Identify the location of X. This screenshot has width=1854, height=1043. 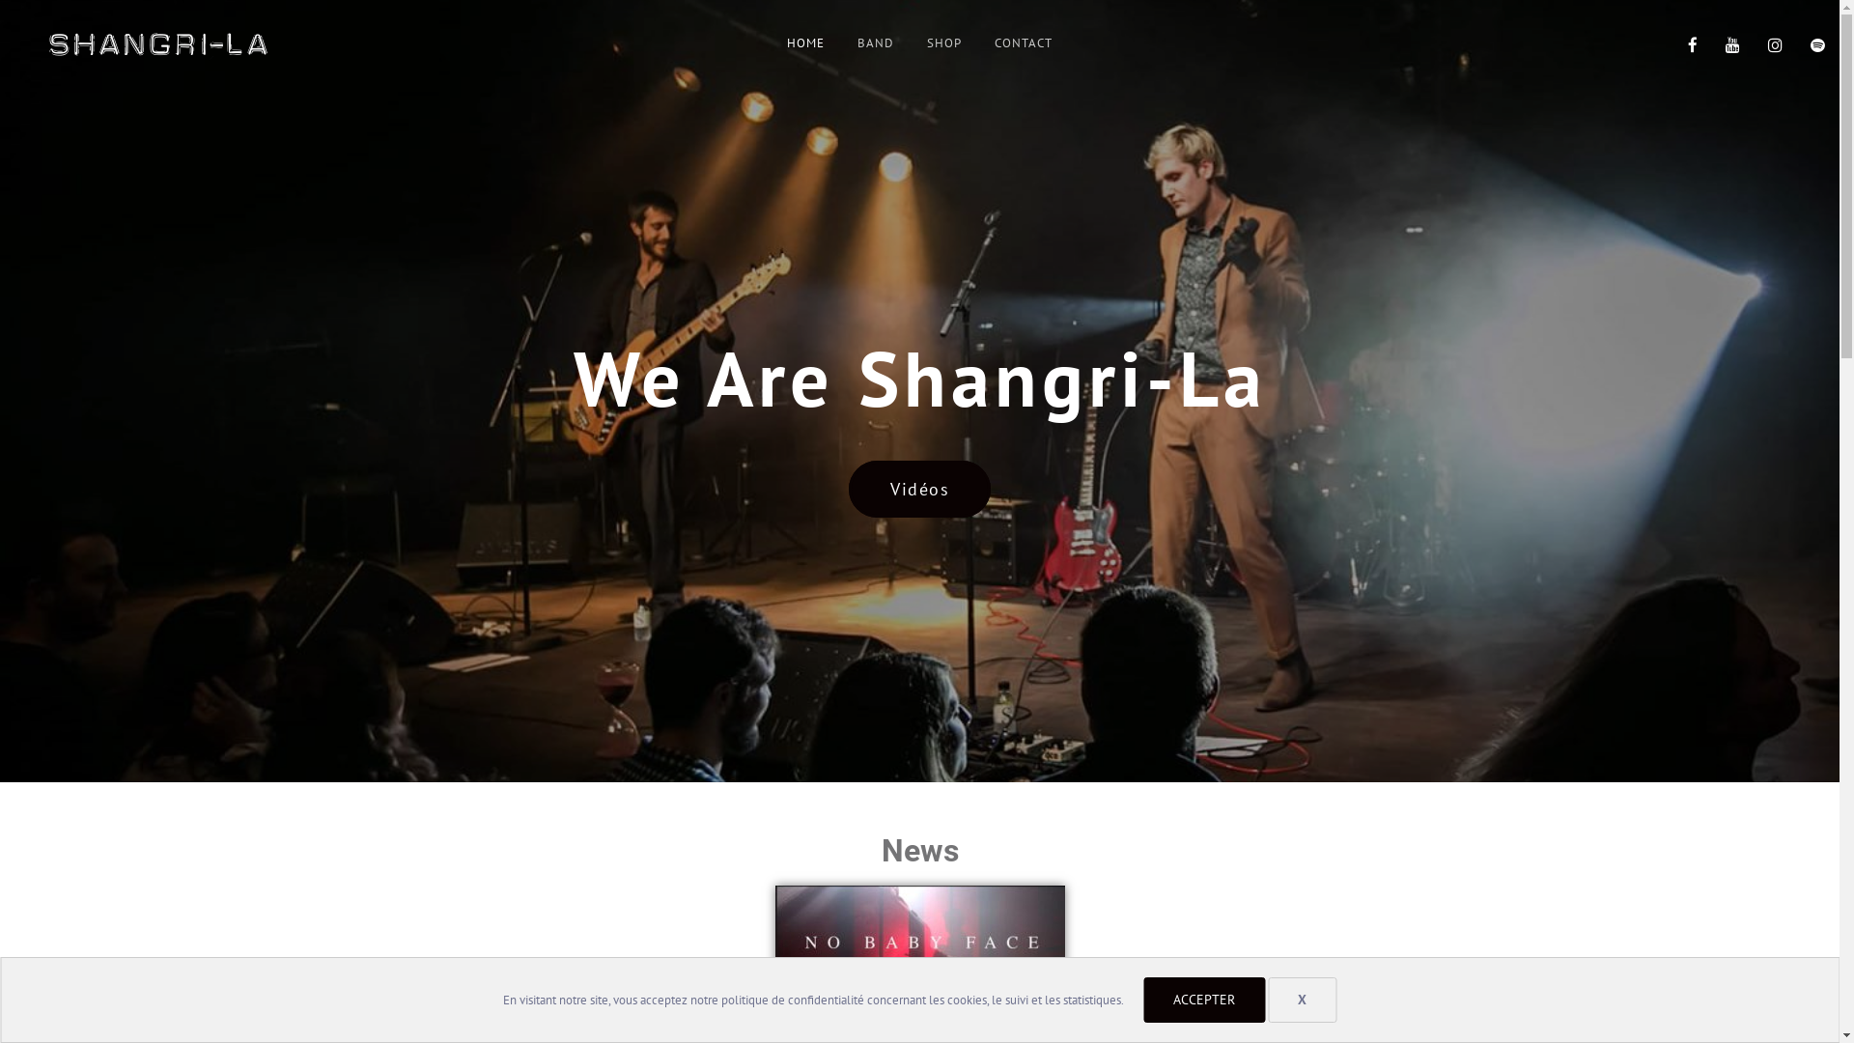
(1302, 1001).